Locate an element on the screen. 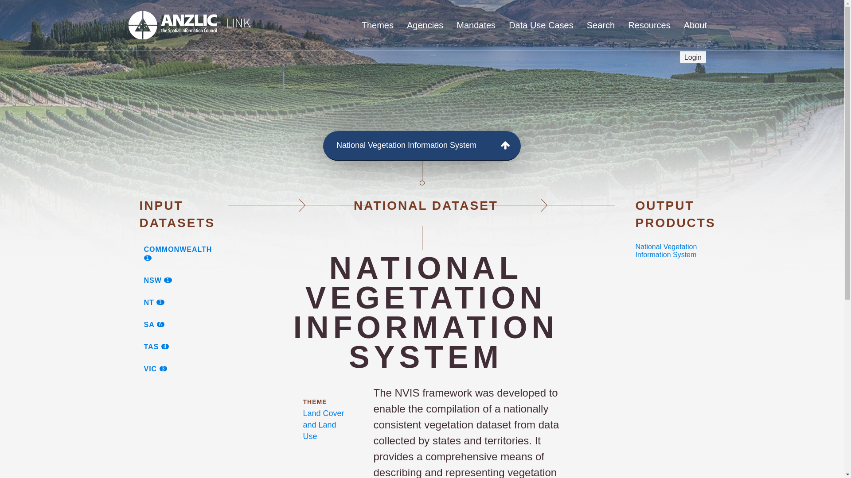 This screenshot has height=478, width=851. Log in to site is located at coordinates (185, 254).